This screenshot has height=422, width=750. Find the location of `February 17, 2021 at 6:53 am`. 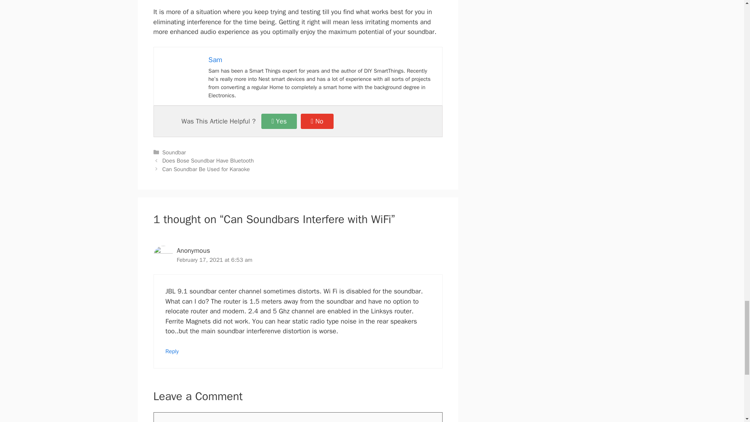

February 17, 2021 at 6:53 am is located at coordinates (214, 259).